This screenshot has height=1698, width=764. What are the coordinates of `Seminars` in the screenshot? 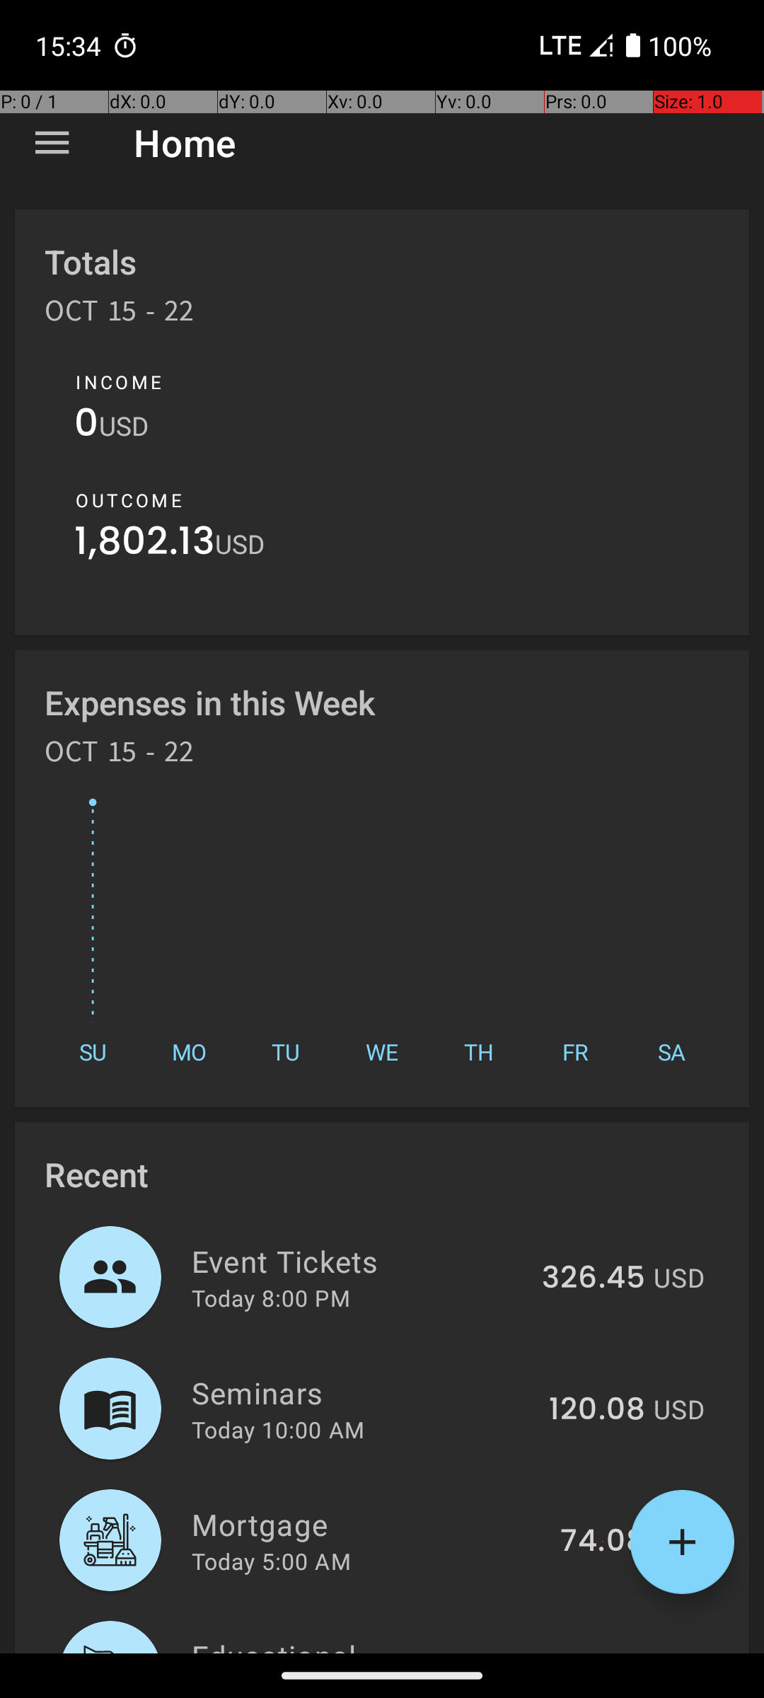 It's located at (362, 1392).